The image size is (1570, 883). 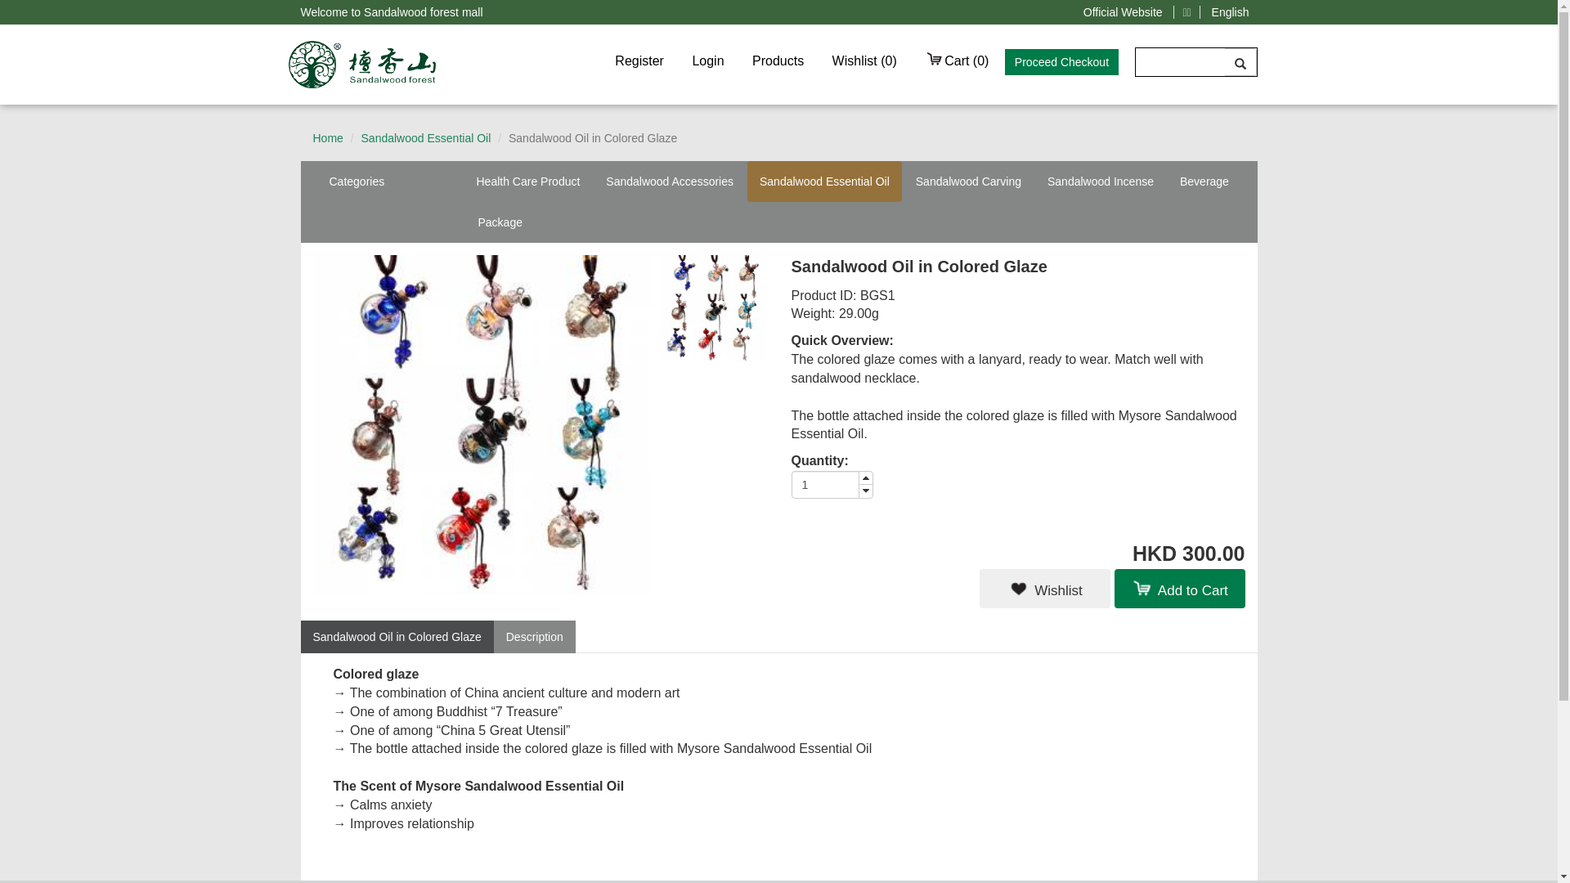 What do you see at coordinates (1124, 12) in the screenshot?
I see `Official Website` at bounding box center [1124, 12].